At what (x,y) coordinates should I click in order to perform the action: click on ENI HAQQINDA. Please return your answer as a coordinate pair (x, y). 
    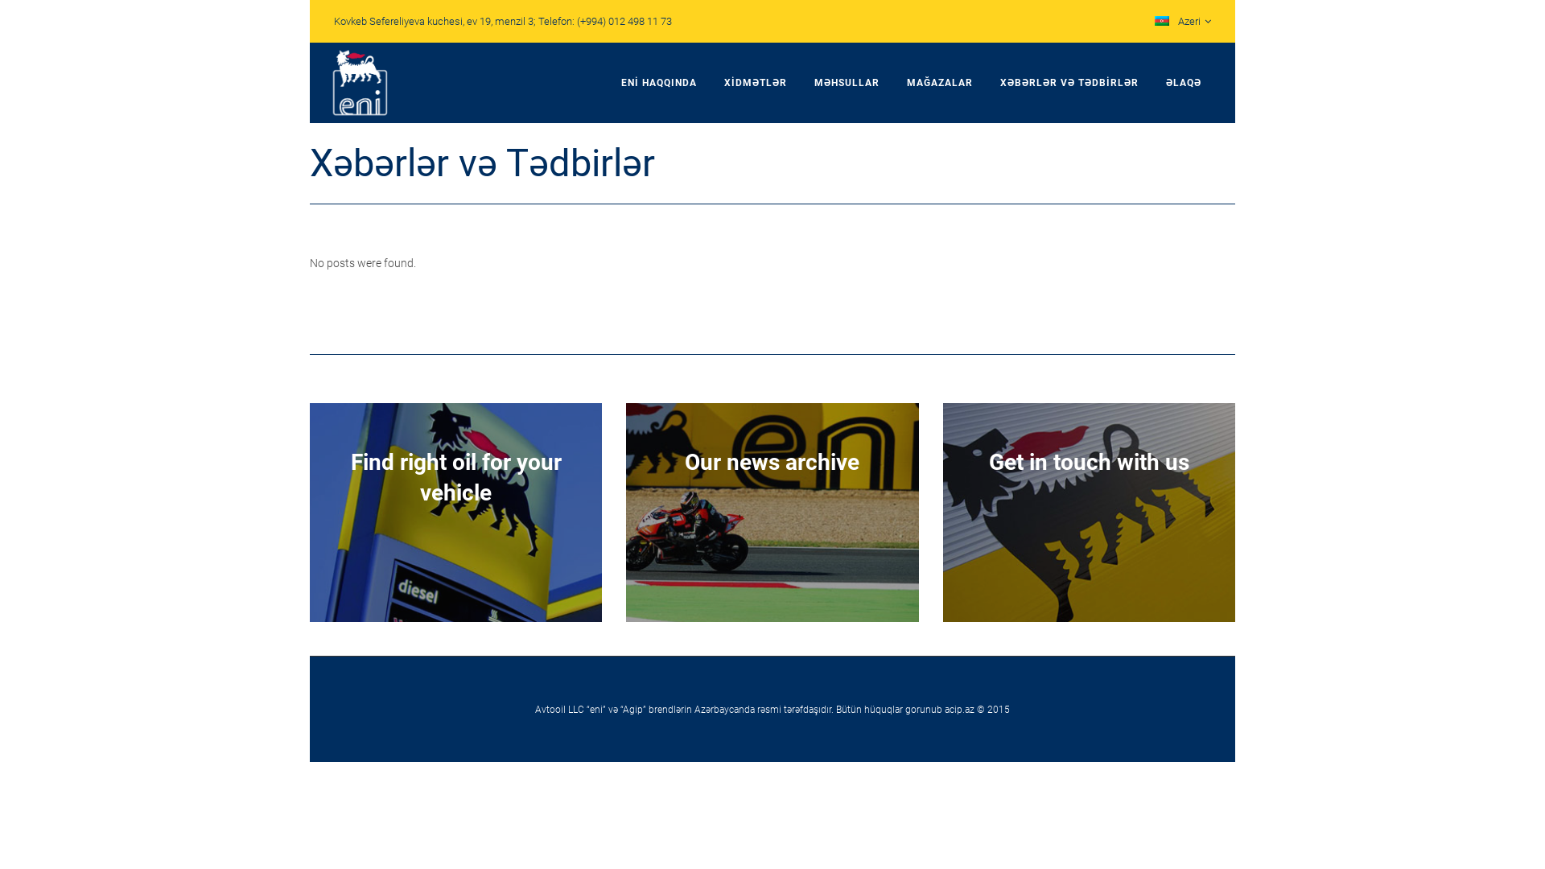
    Looking at the image, I should click on (659, 83).